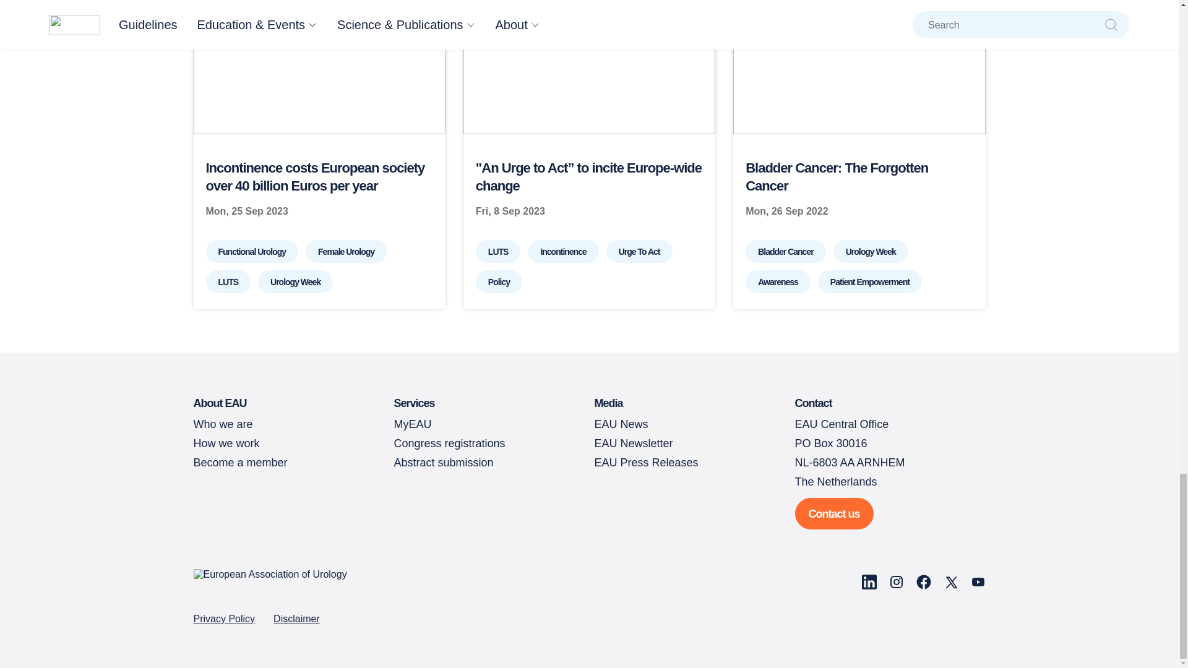 Image resolution: width=1188 pixels, height=668 pixels. I want to click on Become a member, so click(240, 463).